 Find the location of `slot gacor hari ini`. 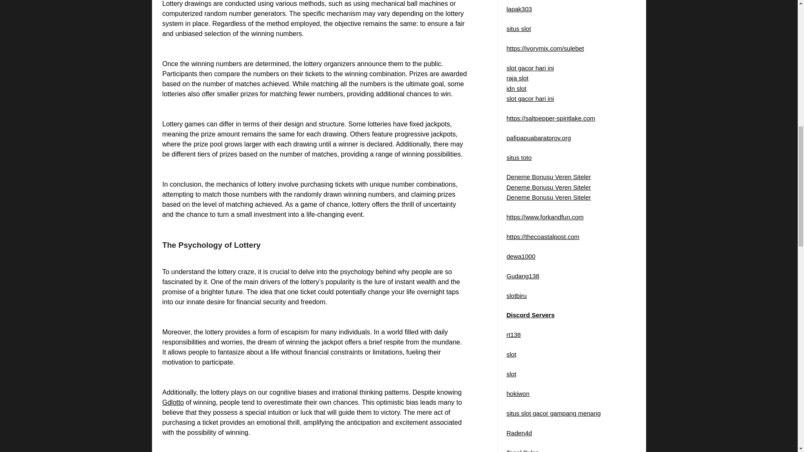

slot gacor hari ini is located at coordinates (530, 68).